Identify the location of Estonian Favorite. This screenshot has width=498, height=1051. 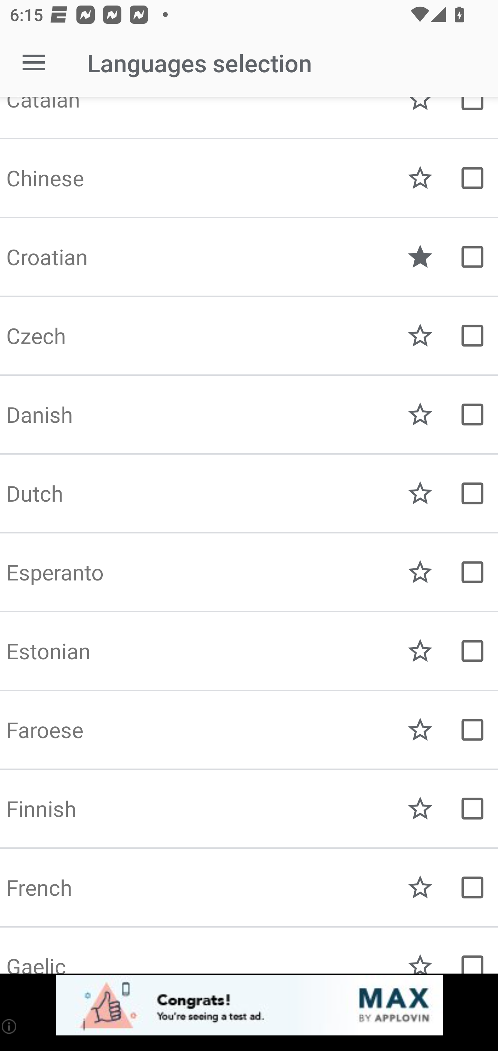
(249, 651).